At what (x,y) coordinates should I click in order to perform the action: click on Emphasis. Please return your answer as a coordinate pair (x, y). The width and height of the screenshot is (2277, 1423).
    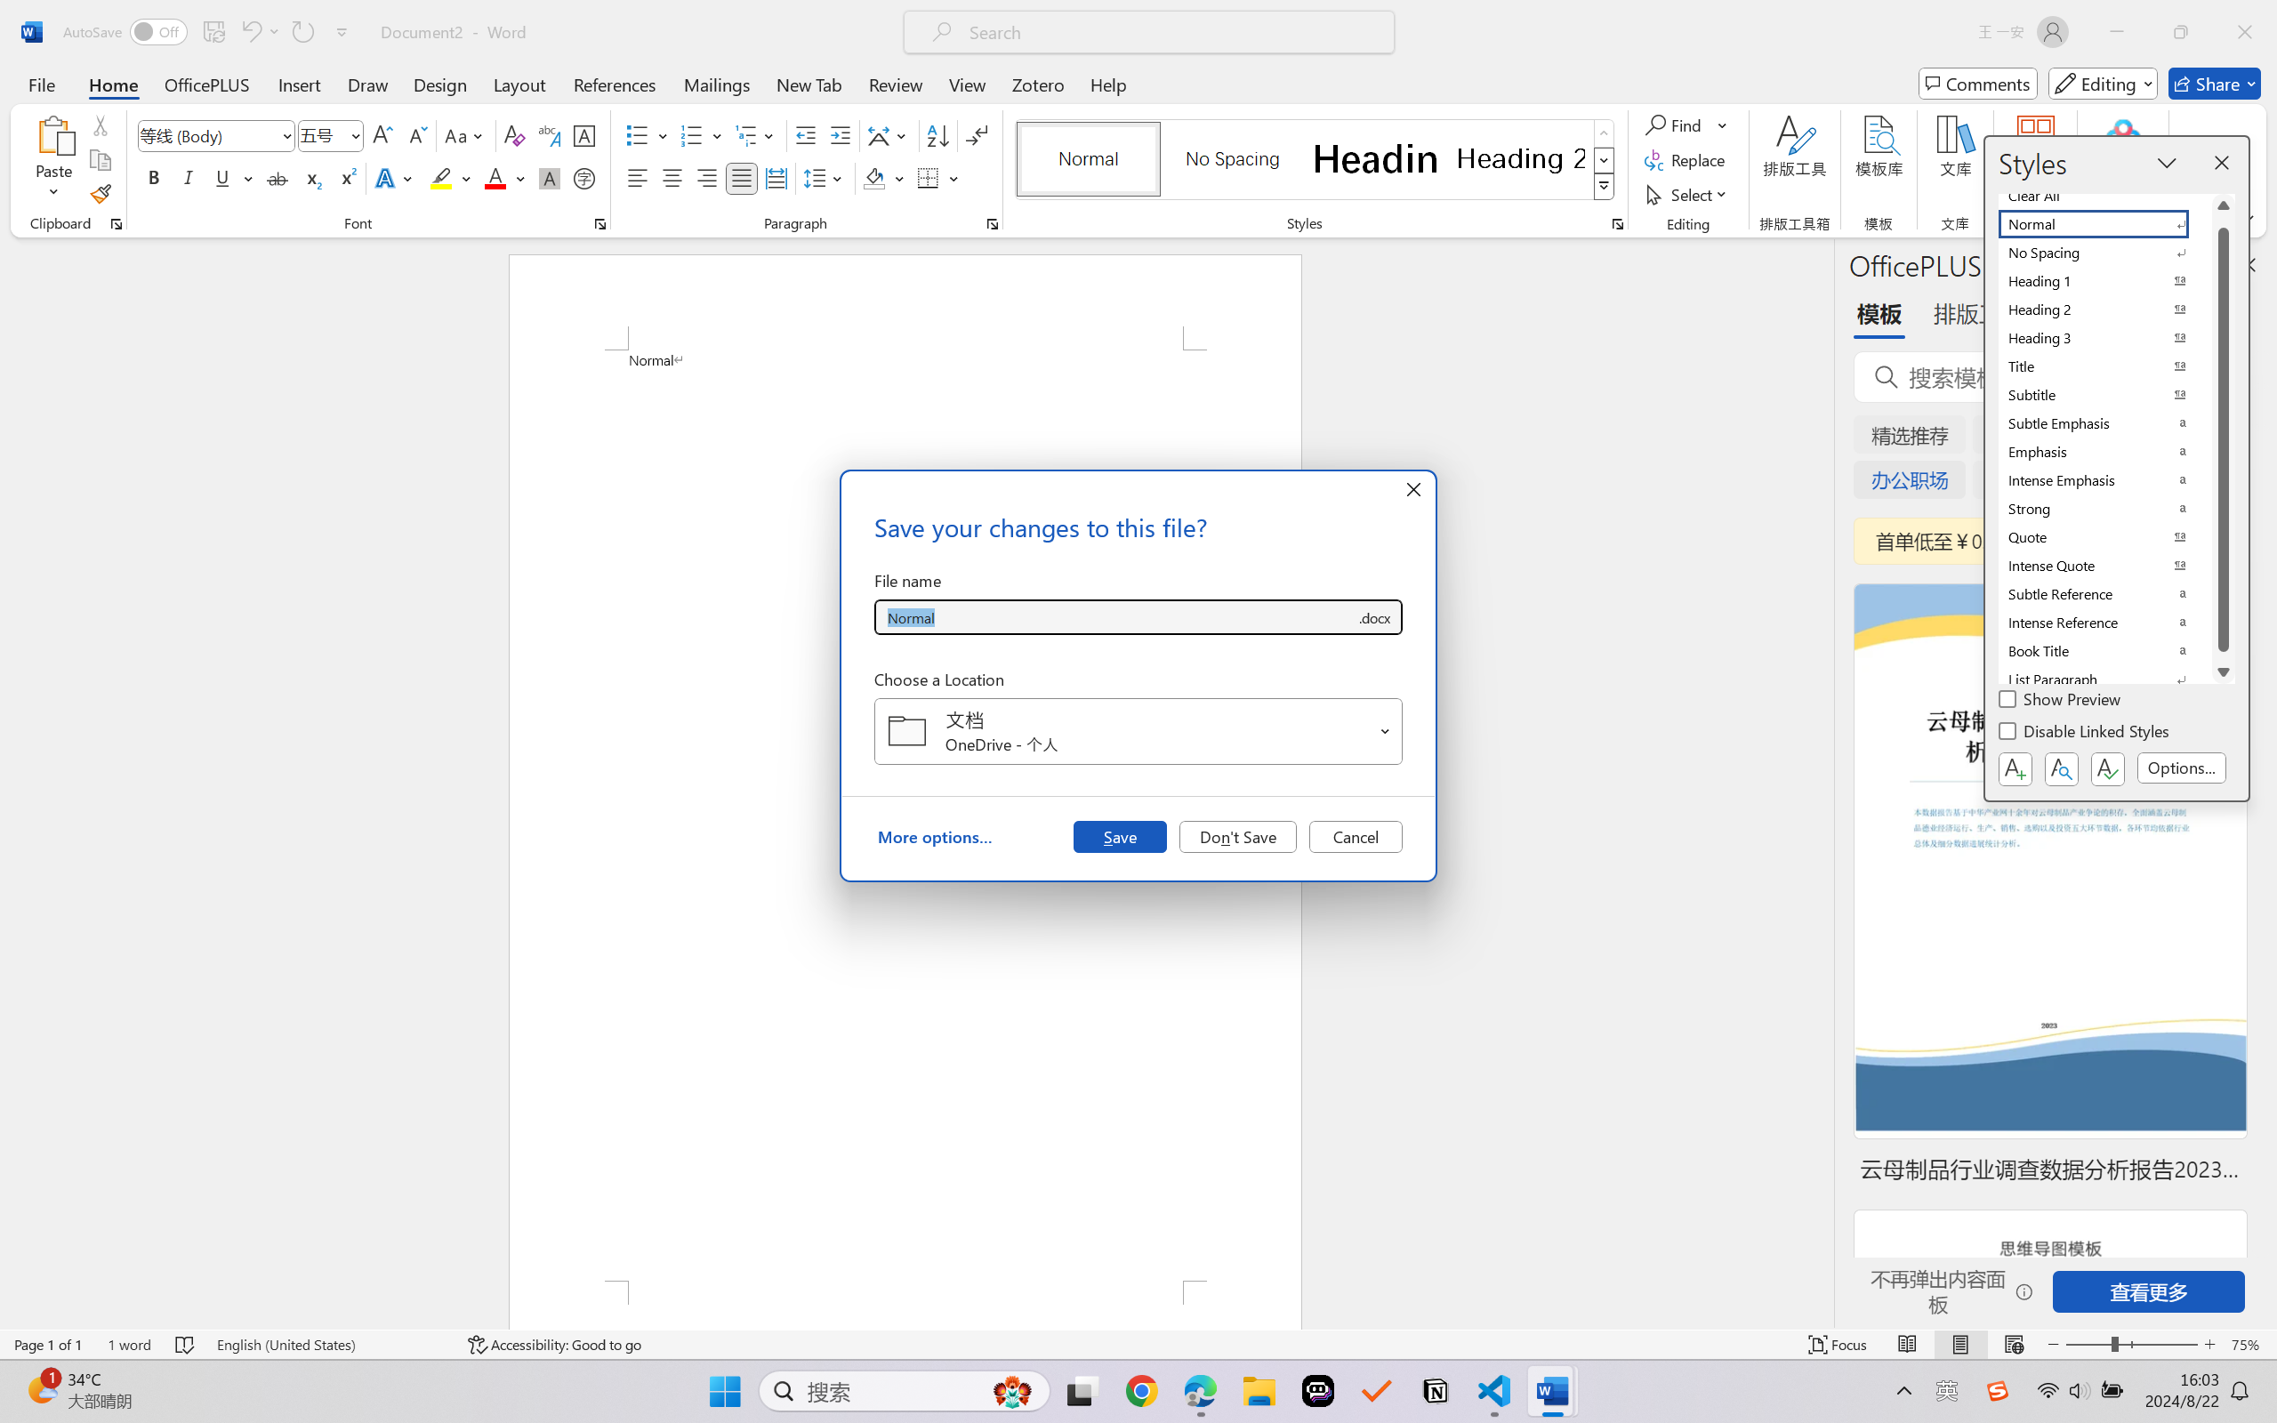
    Looking at the image, I should click on (2104, 452).